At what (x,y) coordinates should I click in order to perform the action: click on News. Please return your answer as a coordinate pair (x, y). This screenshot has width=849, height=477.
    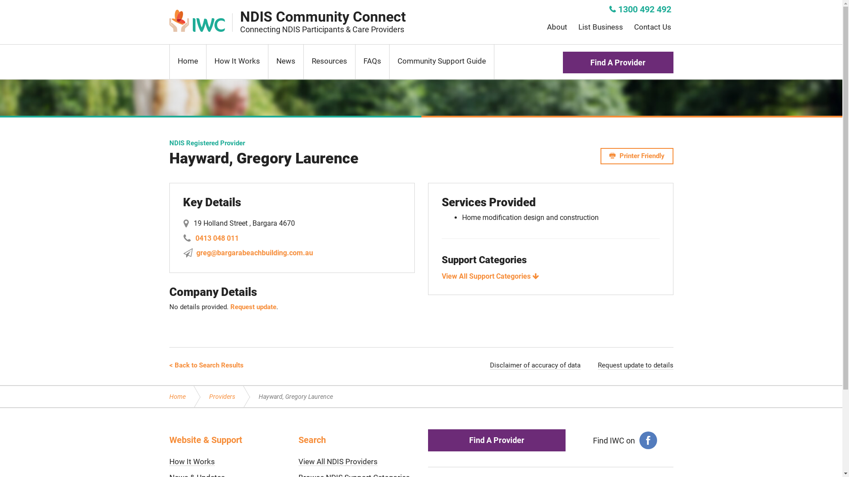
    Looking at the image, I should click on (286, 62).